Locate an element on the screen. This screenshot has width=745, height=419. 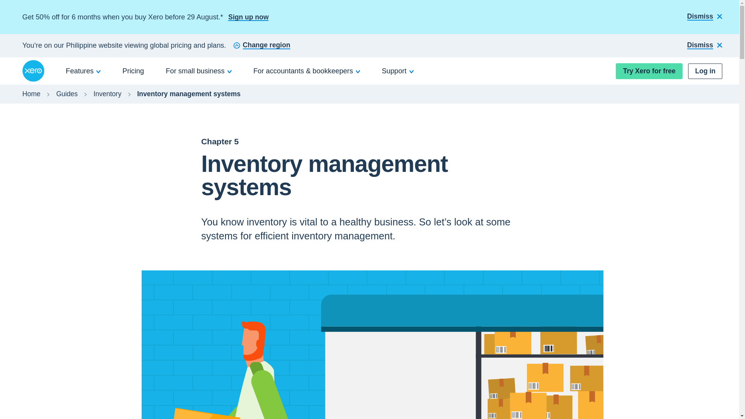
Home is located at coordinates (31, 94).